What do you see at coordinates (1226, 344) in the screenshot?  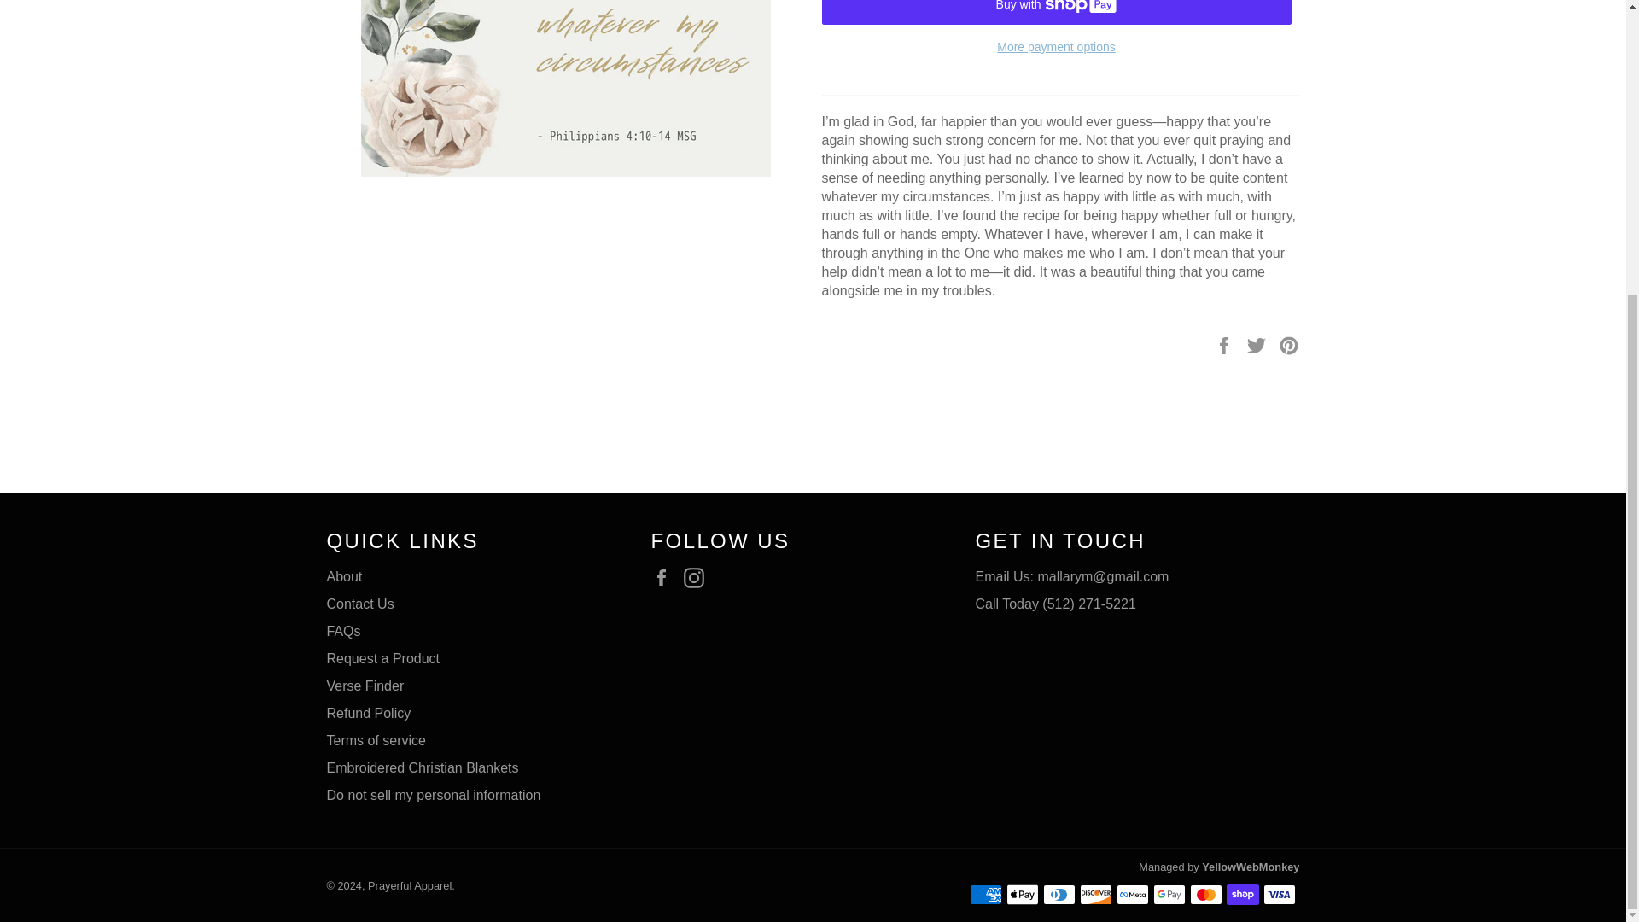 I see `Share on Facebook` at bounding box center [1226, 344].